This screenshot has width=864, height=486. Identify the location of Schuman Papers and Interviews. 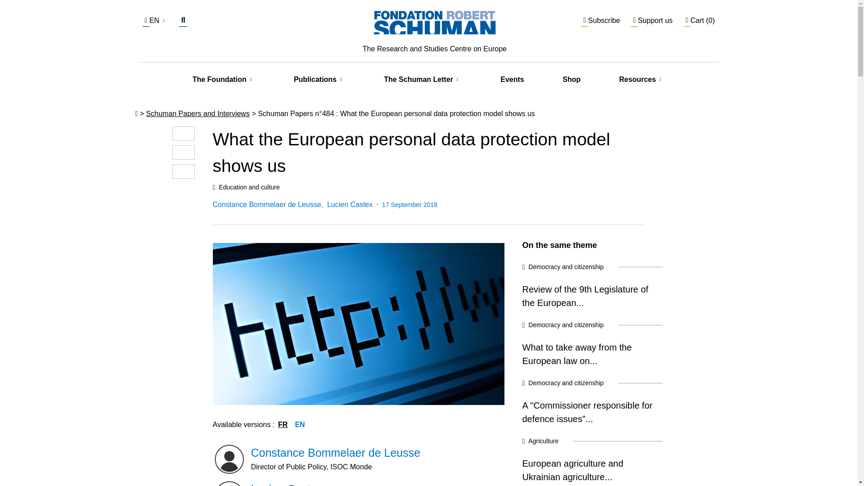
(198, 113).